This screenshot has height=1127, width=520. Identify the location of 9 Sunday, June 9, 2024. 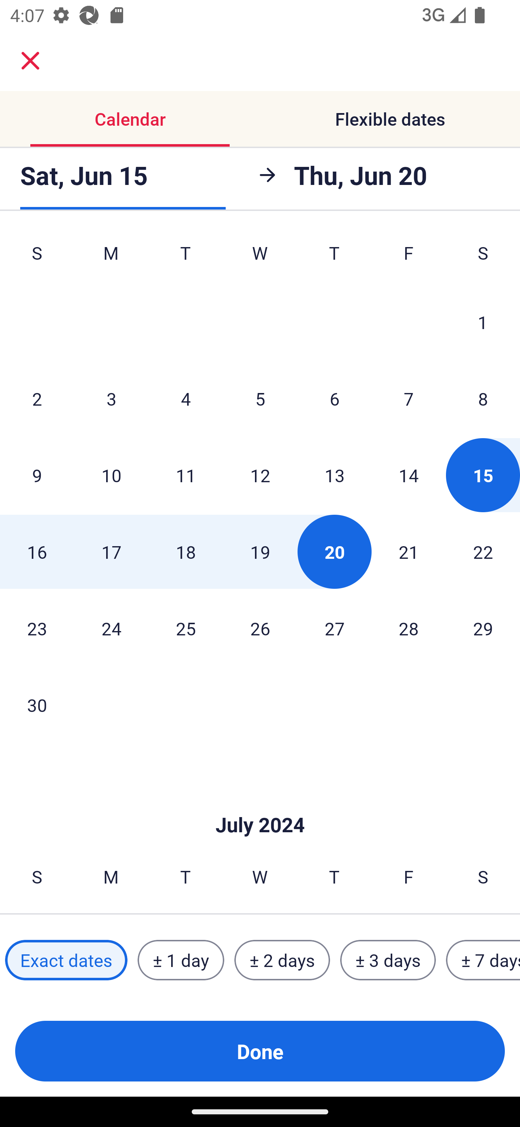
(37, 475).